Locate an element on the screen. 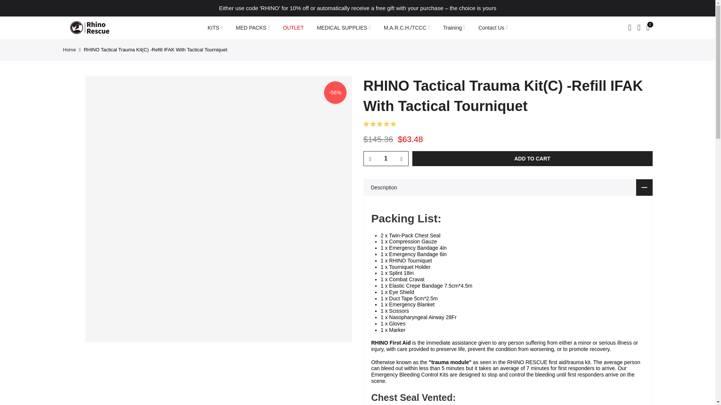 The image size is (721, 405). Training is located at coordinates (454, 28).